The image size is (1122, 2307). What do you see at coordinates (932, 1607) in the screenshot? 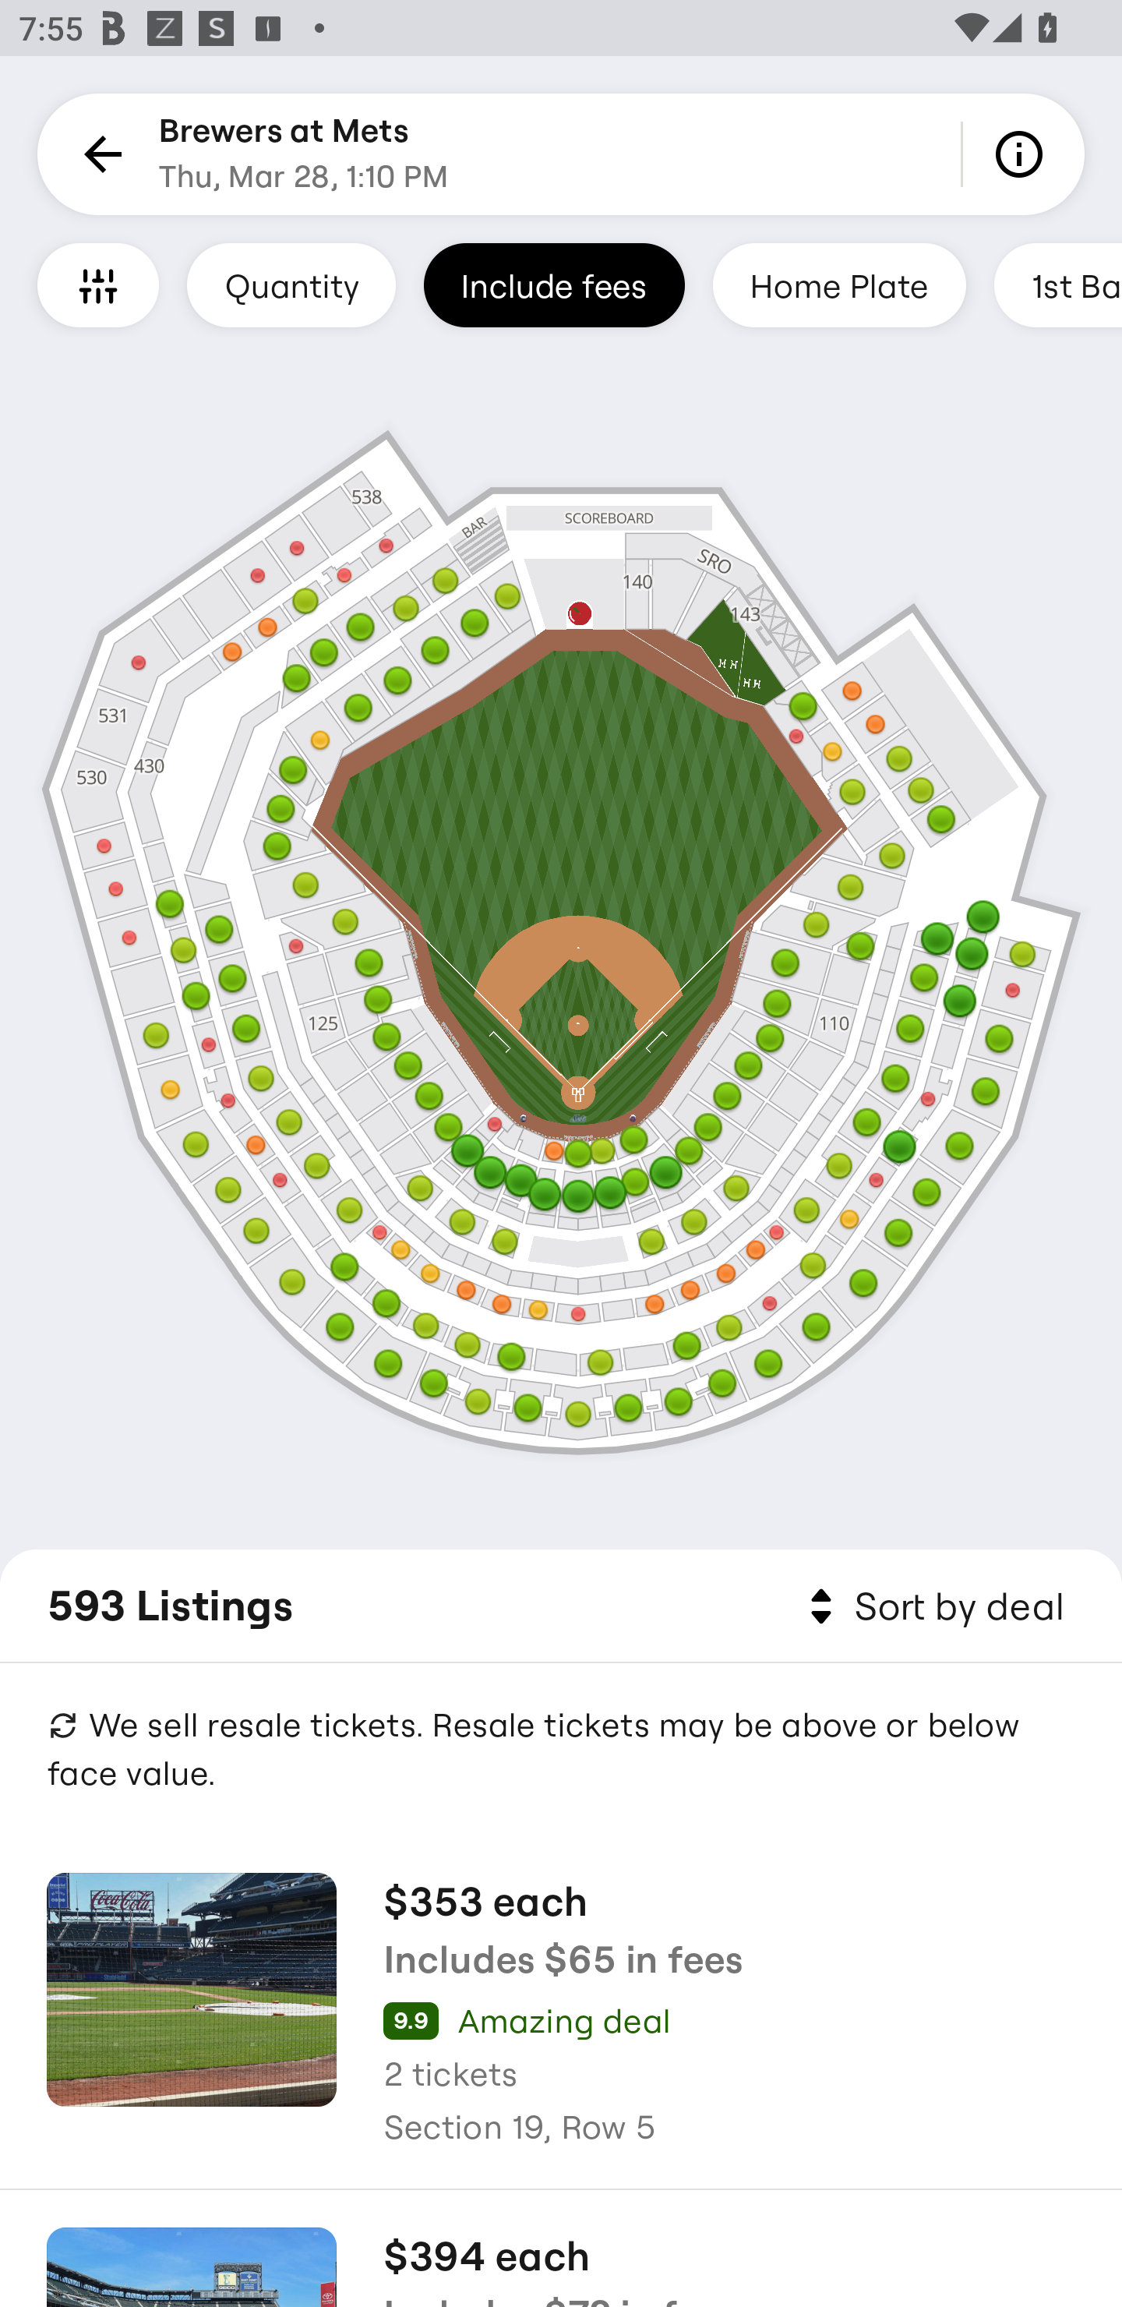
I see `Sort by deal` at bounding box center [932, 1607].